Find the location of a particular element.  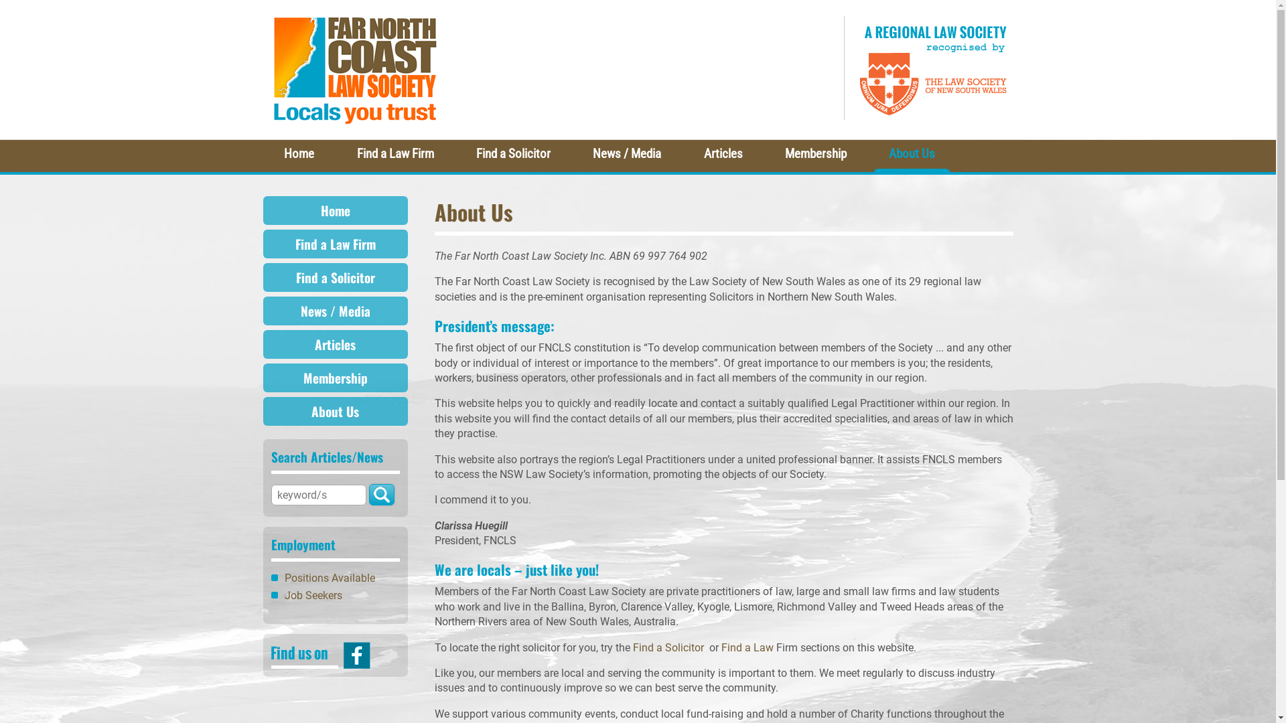

News / Media is located at coordinates (627, 156).